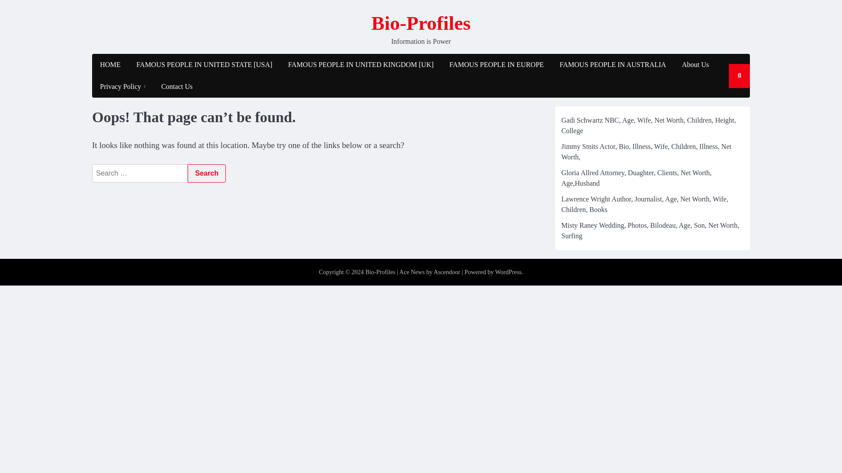 The image size is (842, 473). Describe the element at coordinates (613, 65) in the screenshot. I see `FAMOUS PEOPLE IN AUSTRALIA` at that location.